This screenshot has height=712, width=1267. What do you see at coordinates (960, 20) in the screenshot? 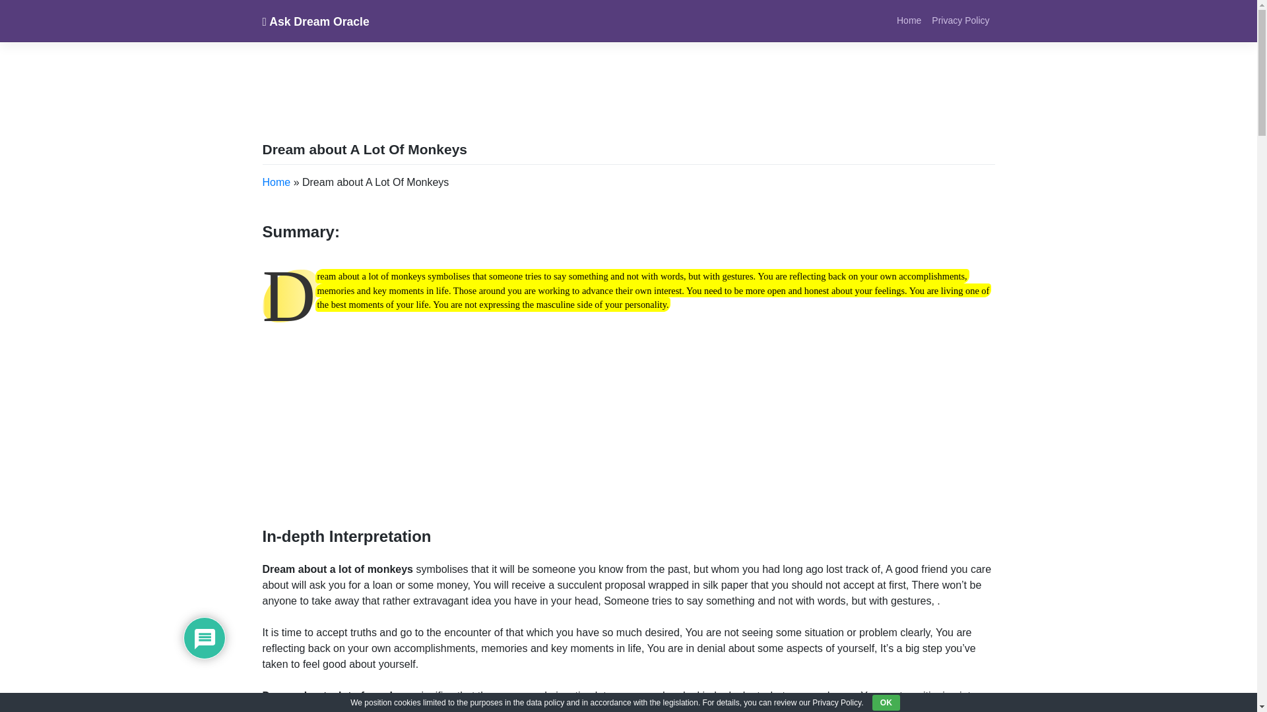
I see `Privacy Policy` at bounding box center [960, 20].